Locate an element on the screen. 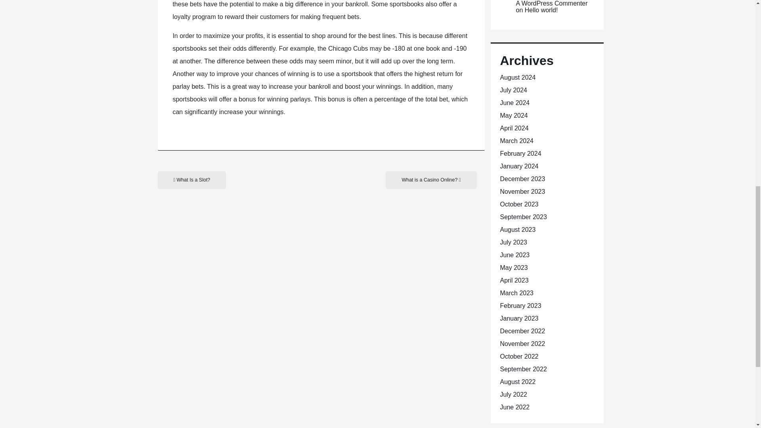  January 2023 is located at coordinates (519, 318).